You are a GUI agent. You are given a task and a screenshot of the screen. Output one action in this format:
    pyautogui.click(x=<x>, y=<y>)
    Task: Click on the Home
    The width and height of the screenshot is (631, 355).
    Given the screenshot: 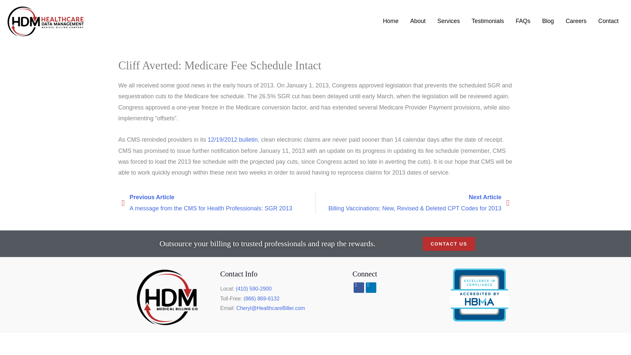 What is the action you would take?
    pyautogui.click(x=390, y=21)
    